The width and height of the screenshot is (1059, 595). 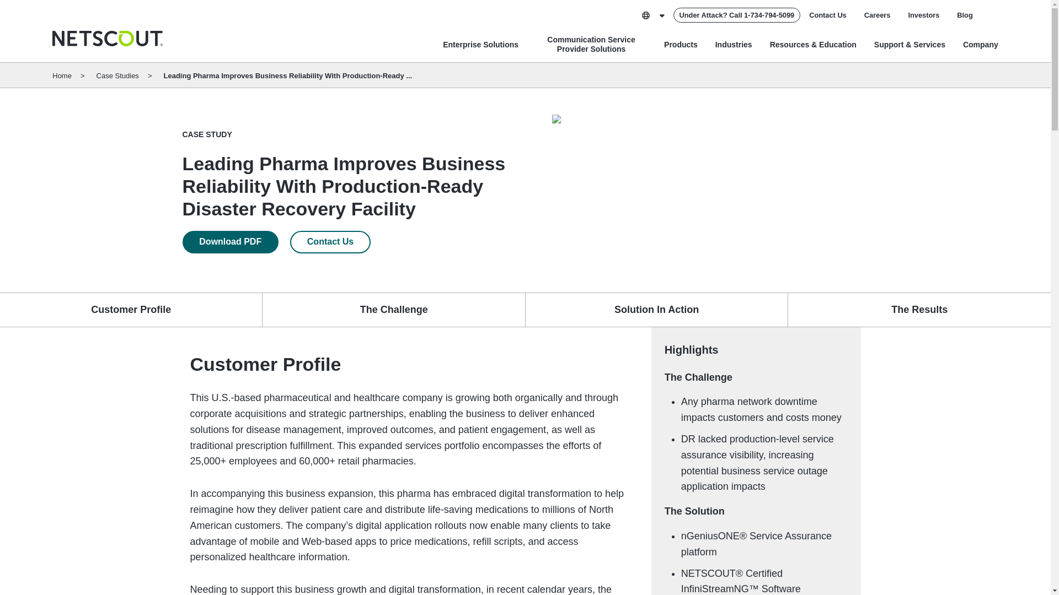 What do you see at coordinates (737, 15) in the screenshot?
I see `Under Attack? Call 1-734-794-5099` at bounding box center [737, 15].